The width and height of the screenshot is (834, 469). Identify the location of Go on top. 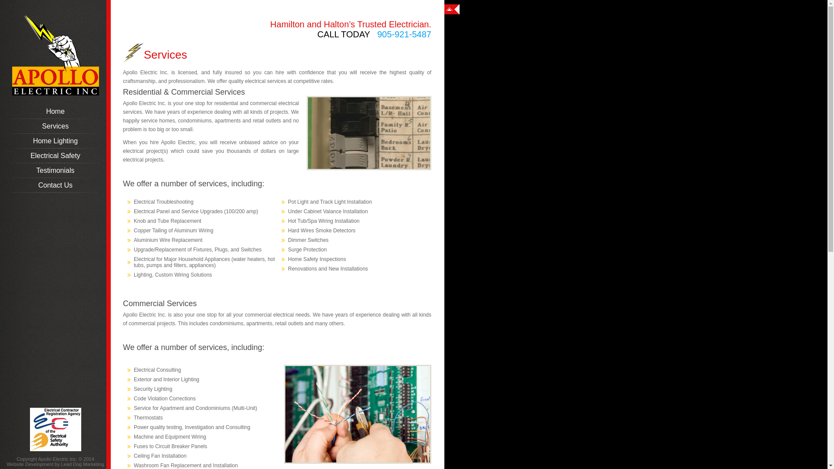
(452, 10).